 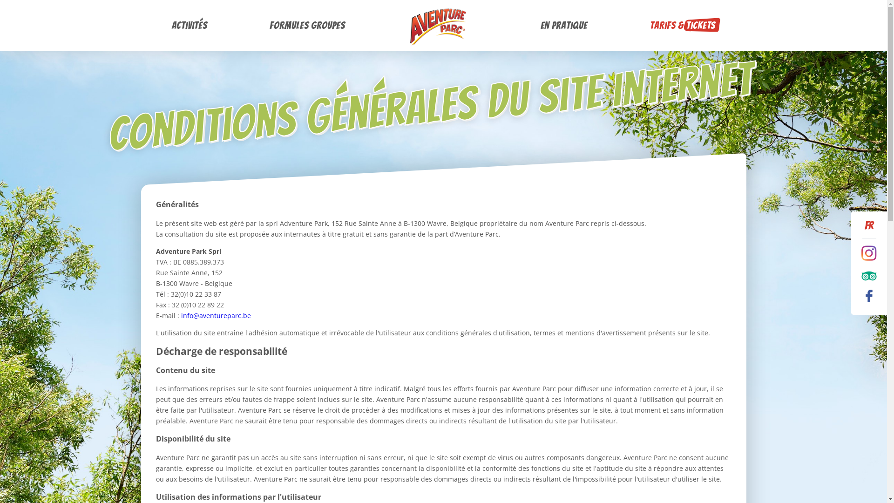 What do you see at coordinates (869, 239) in the screenshot?
I see `NL` at bounding box center [869, 239].